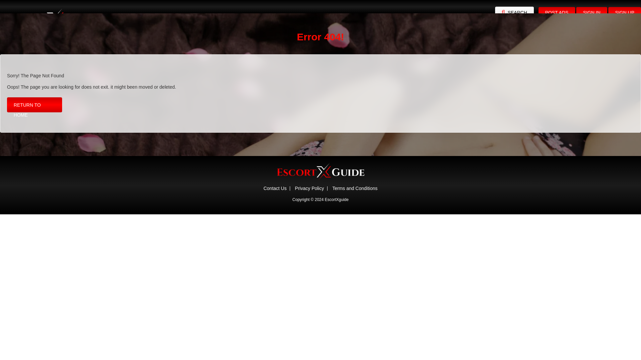 The image size is (641, 360). I want to click on Privacy Policy, so click(309, 188).